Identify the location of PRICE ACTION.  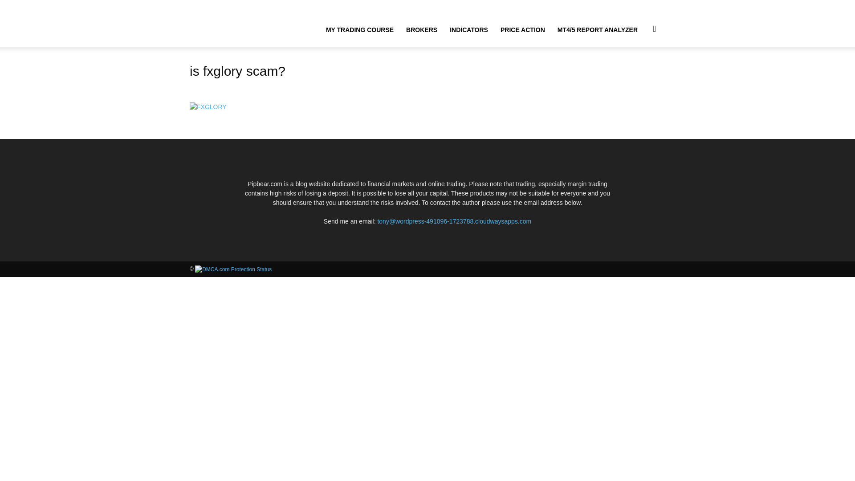
(523, 29).